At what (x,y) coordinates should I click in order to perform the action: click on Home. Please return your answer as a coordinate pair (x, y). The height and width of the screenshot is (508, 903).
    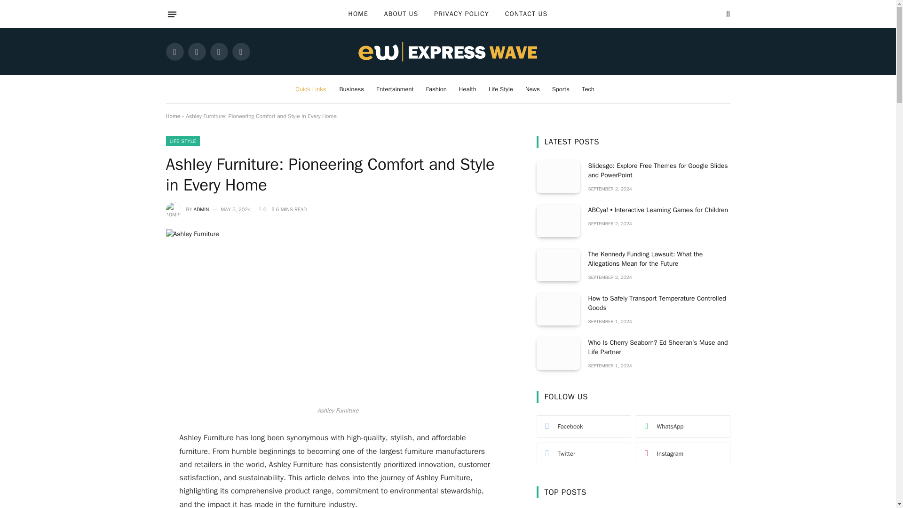
    Looking at the image, I should click on (172, 116).